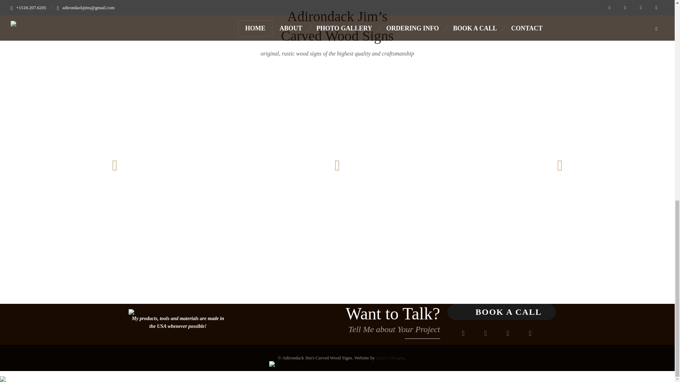  I want to click on BOOK A CALL, so click(501, 312).